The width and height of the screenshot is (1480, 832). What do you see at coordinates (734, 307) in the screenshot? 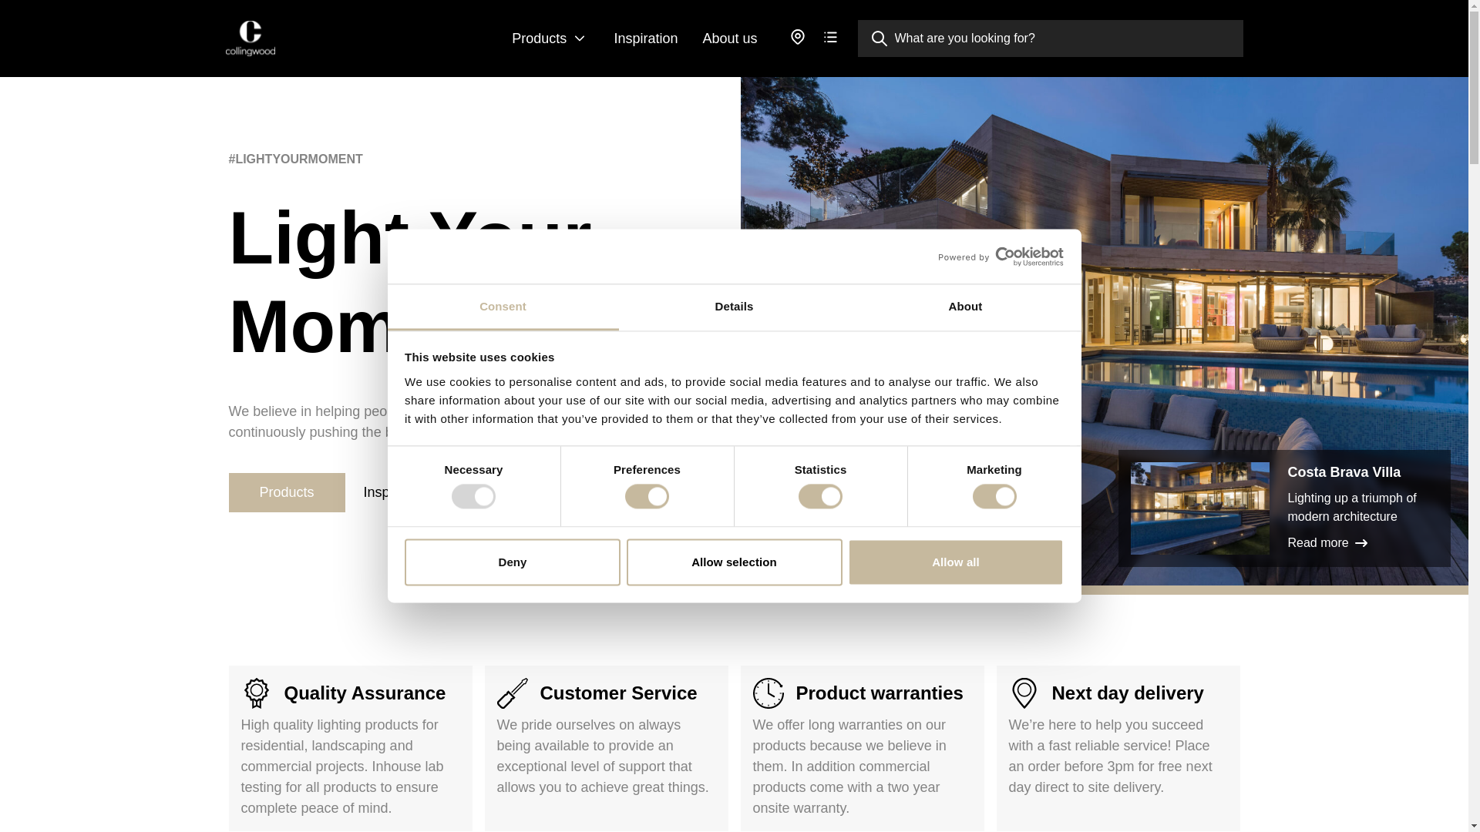
I see `Details` at bounding box center [734, 307].